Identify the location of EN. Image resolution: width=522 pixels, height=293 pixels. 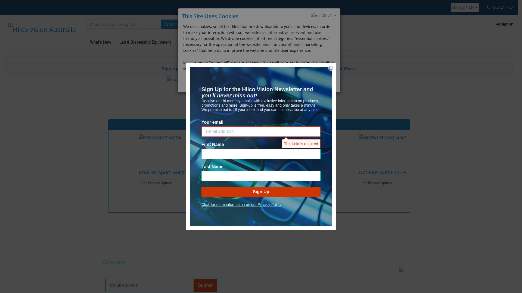
(465, 7).